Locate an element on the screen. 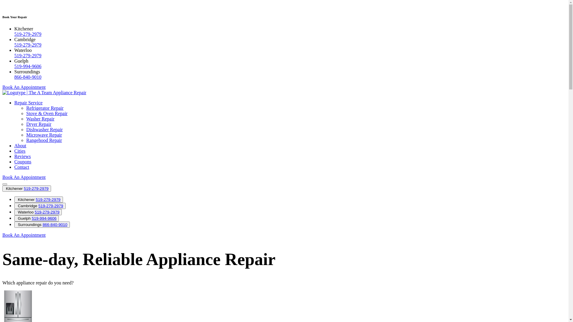 The height and width of the screenshot is (322, 573). 519-279-2979 is located at coordinates (36, 188).